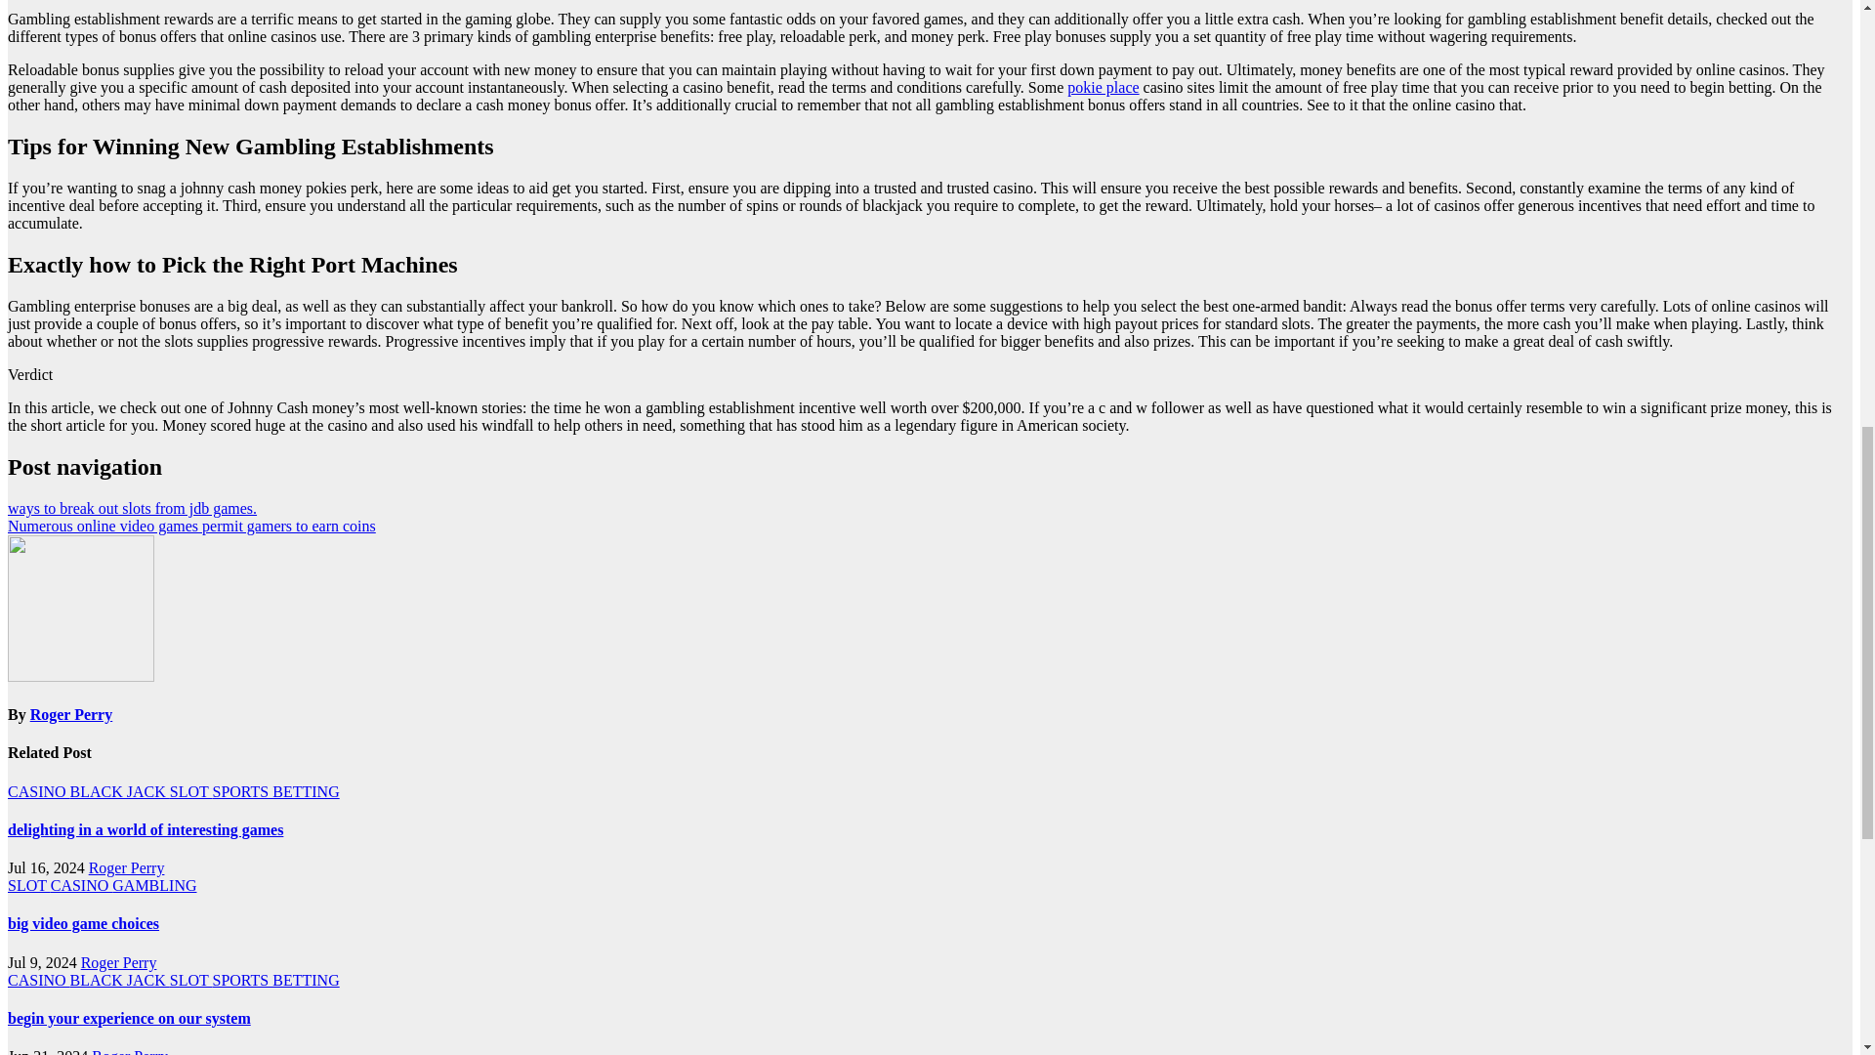 The image size is (1875, 1055). I want to click on SLOT, so click(28, 885).